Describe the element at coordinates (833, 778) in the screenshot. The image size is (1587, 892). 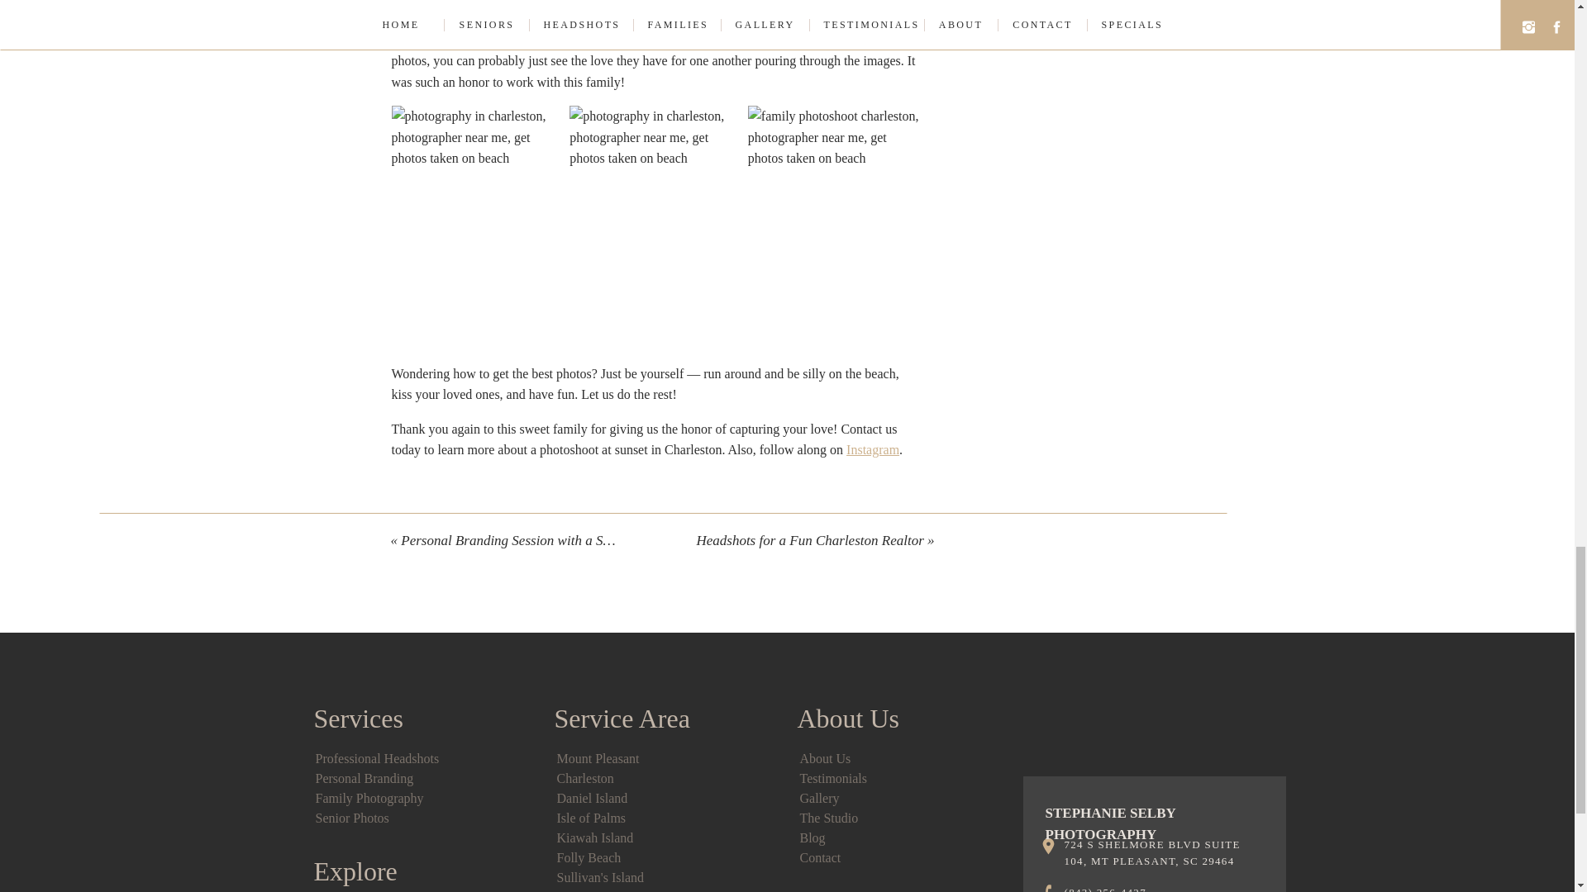
I see `Testimonials` at that location.